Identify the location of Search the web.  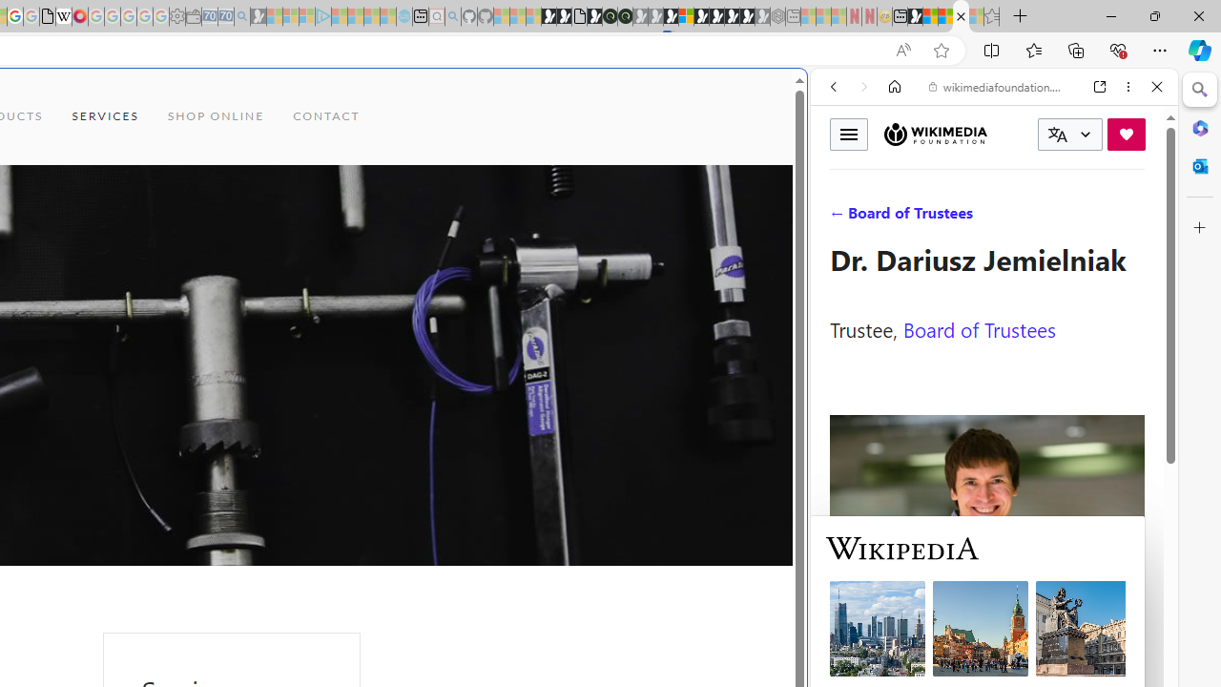
(1004, 132).